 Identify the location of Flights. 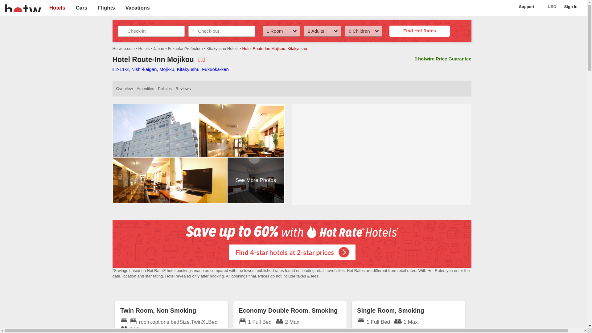
(106, 8).